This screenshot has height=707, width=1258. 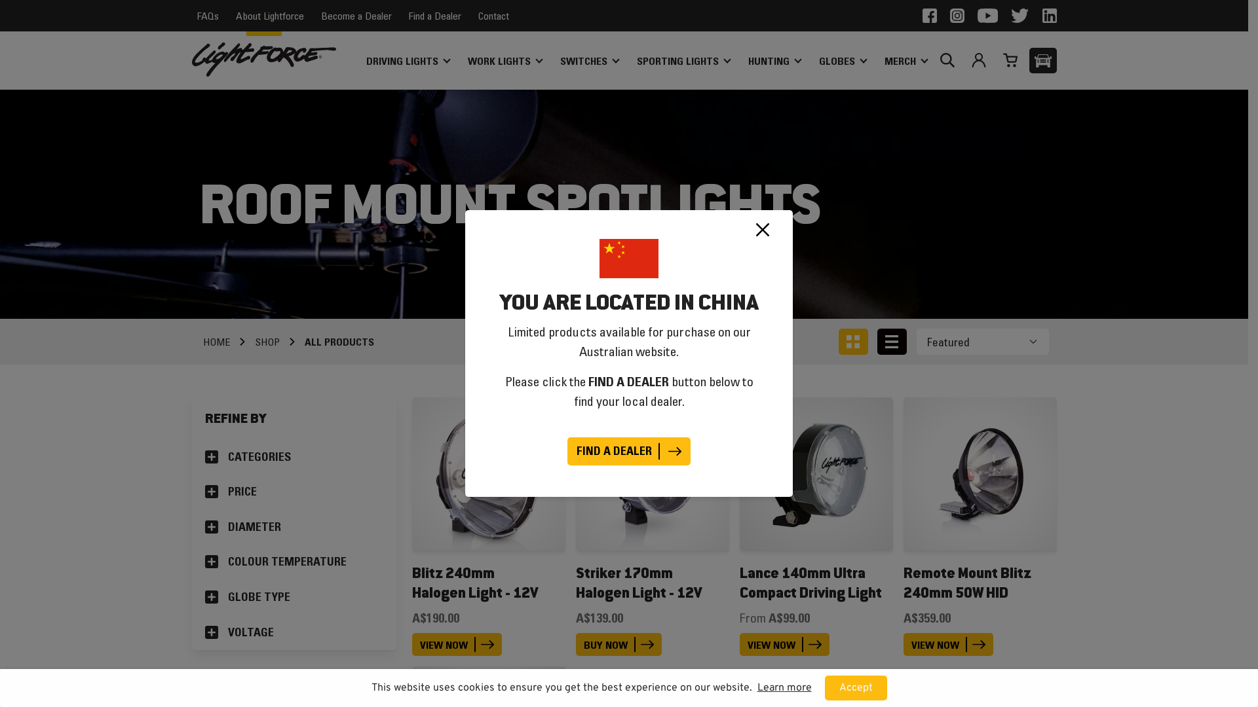 What do you see at coordinates (294, 633) in the screenshot?
I see `VOLTAGE` at bounding box center [294, 633].